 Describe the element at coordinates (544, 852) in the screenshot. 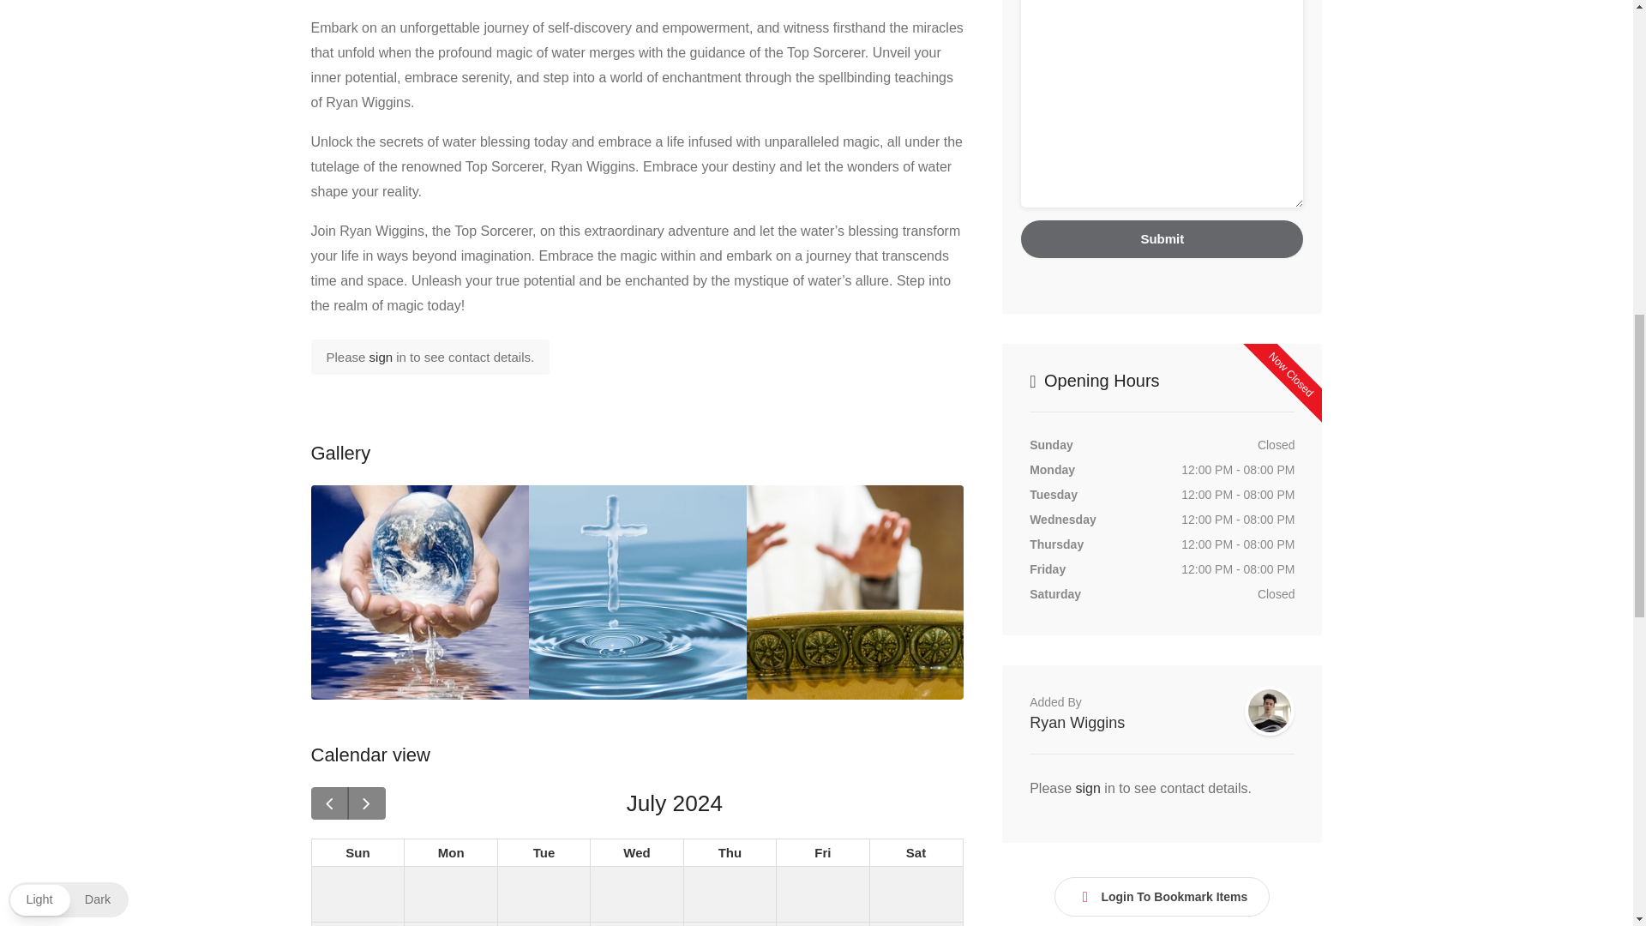

I see `Mon` at that location.